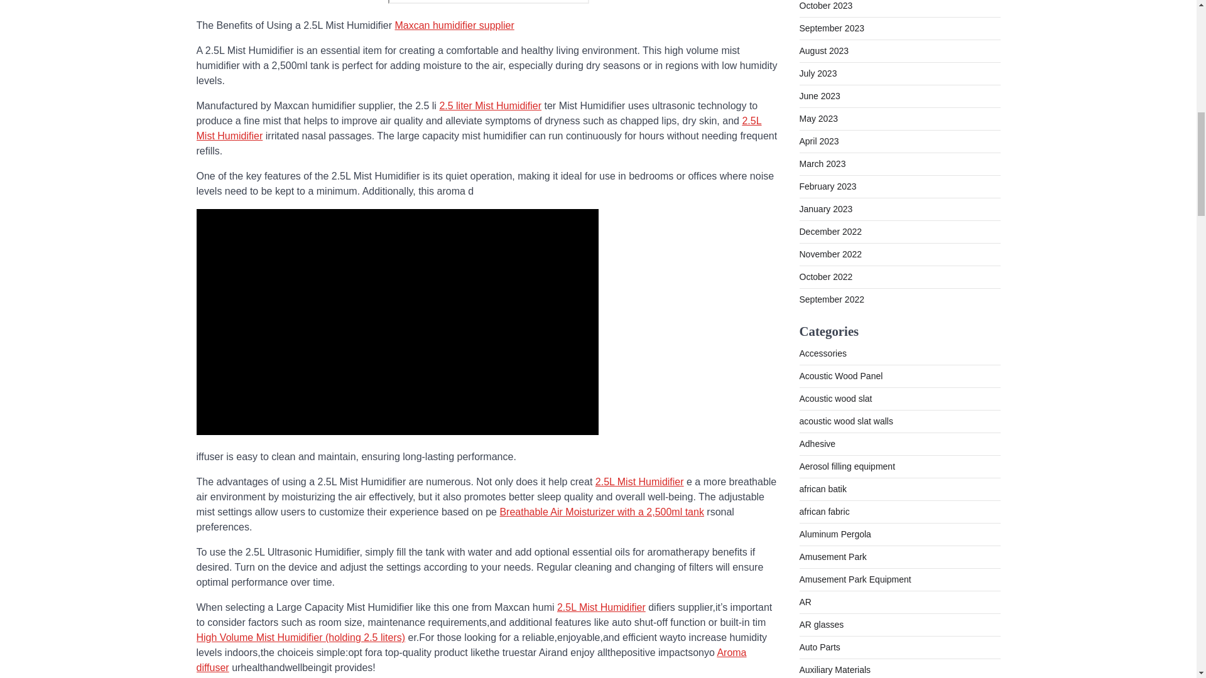  I want to click on June 2023, so click(819, 95).